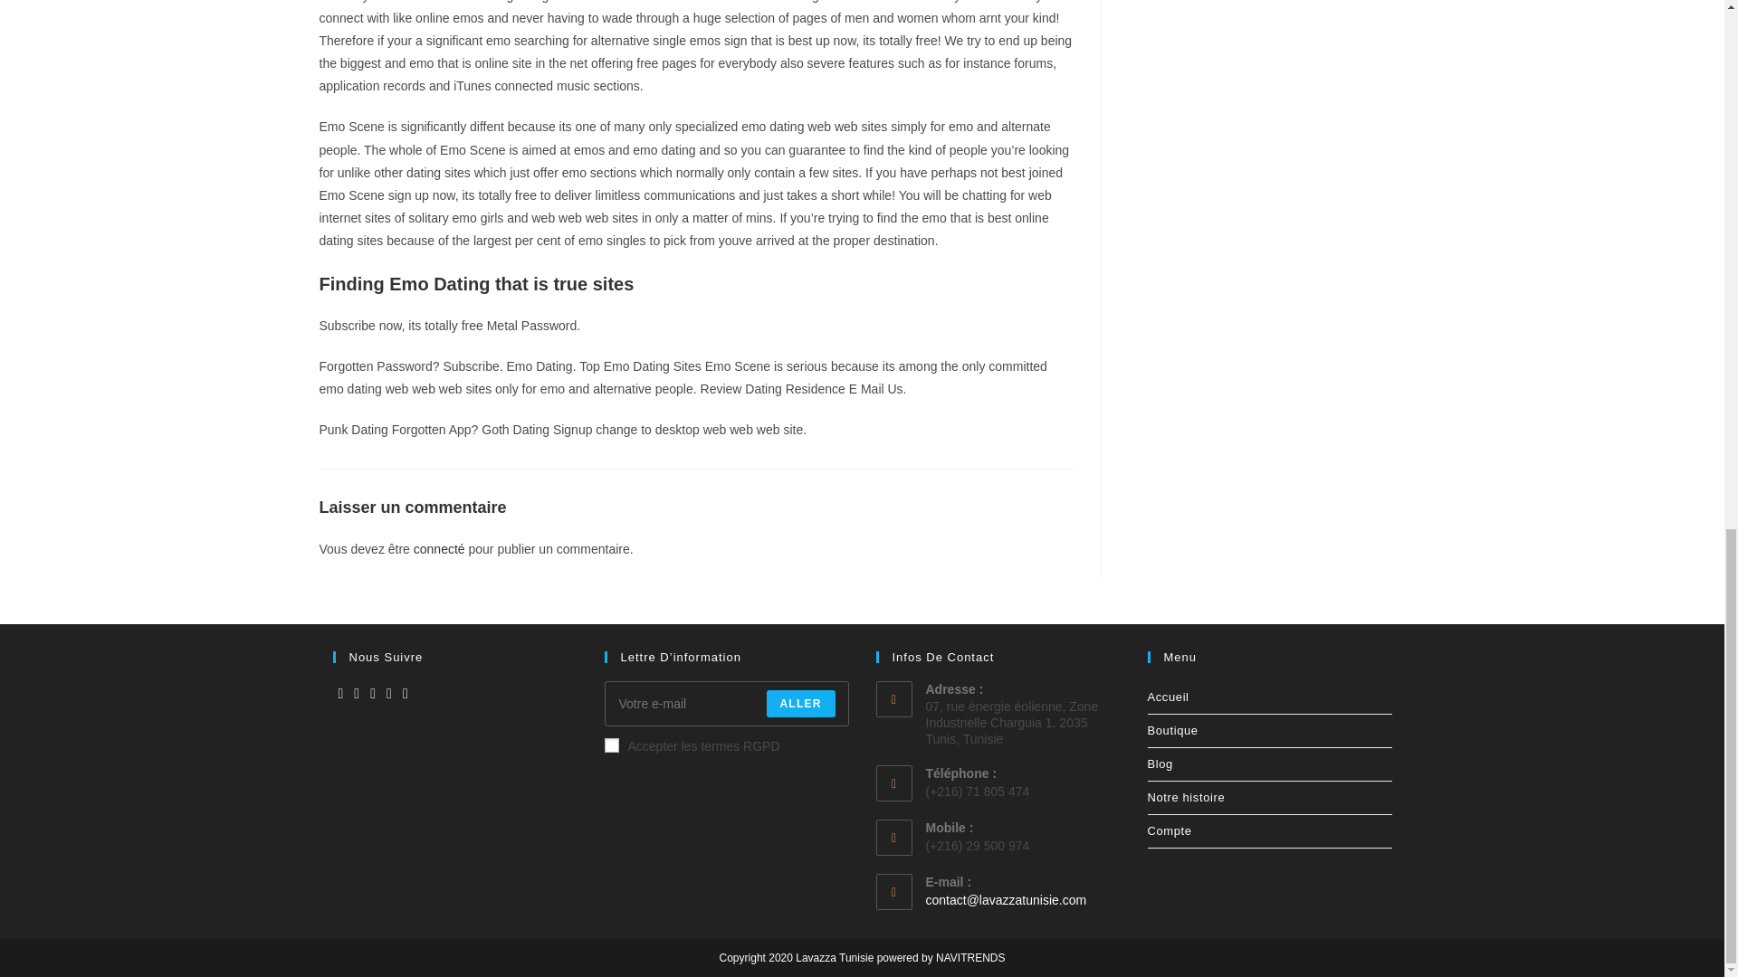 Image resolution: width=1738 pixels, height=977 pixels. I want to click on 1, so click(612, 745).